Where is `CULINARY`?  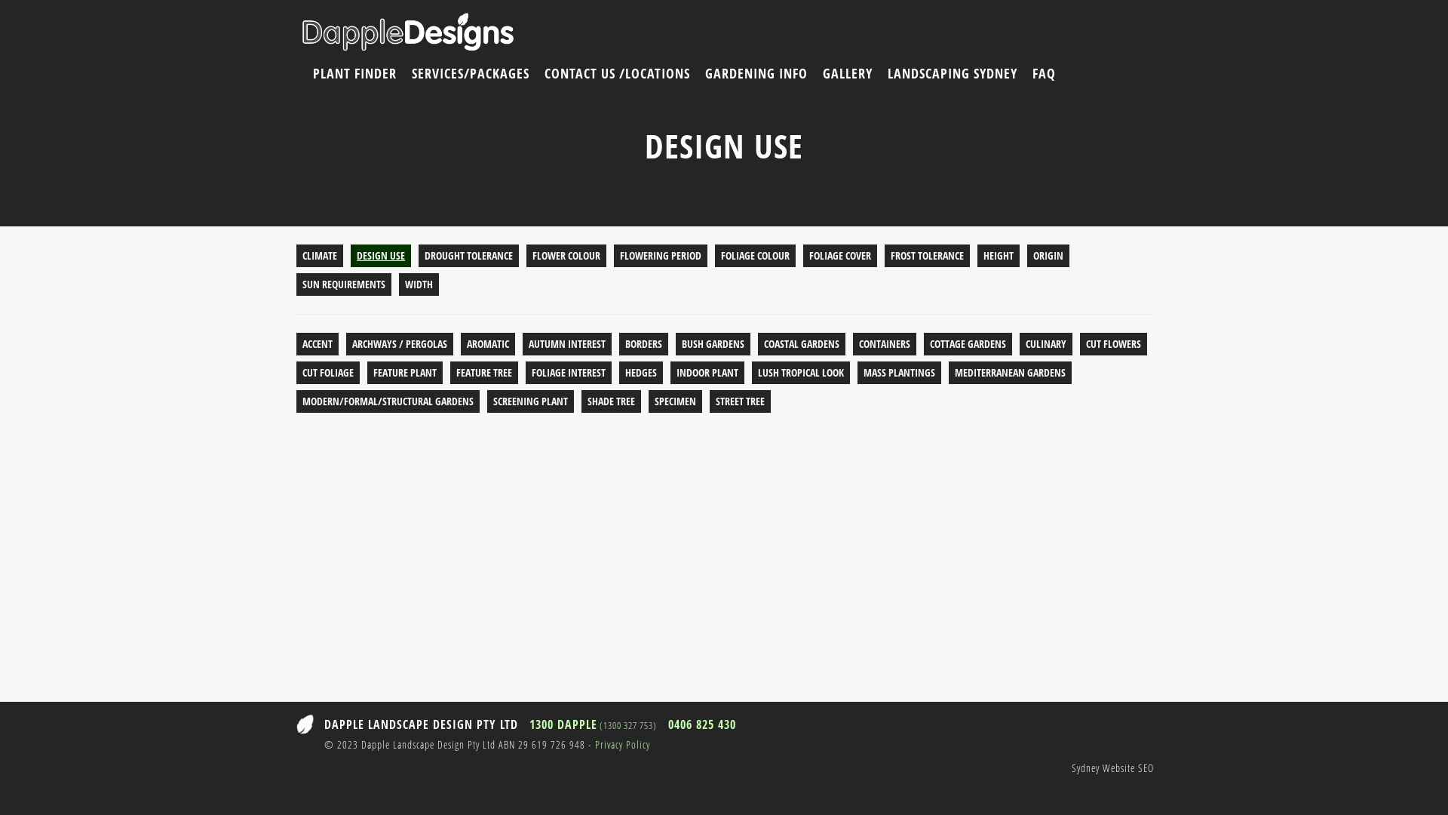
CULINARY is located at coordinates (1046, 344).